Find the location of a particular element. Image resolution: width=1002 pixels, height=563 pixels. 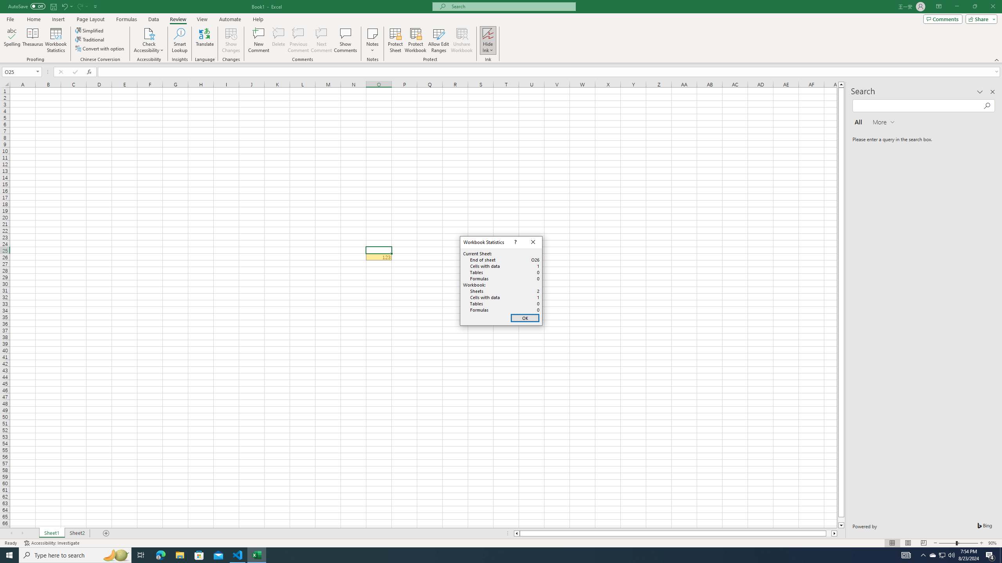

Notes is located at coordinates (373, 40).